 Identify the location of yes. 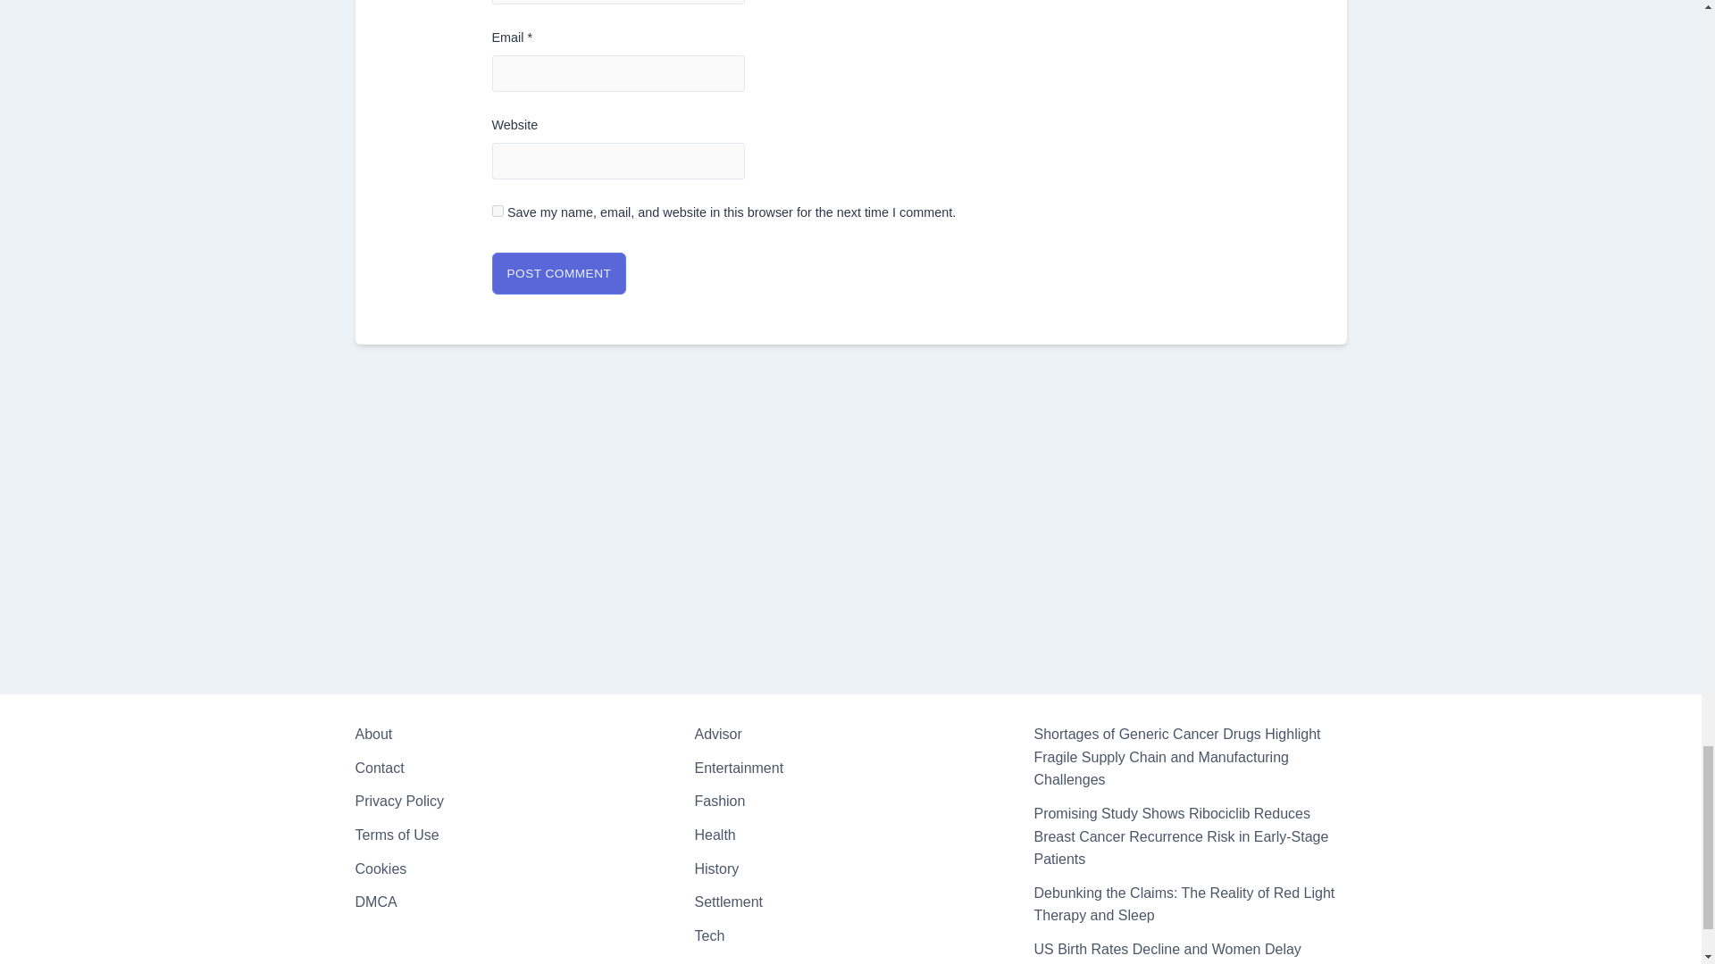
(497, 211).